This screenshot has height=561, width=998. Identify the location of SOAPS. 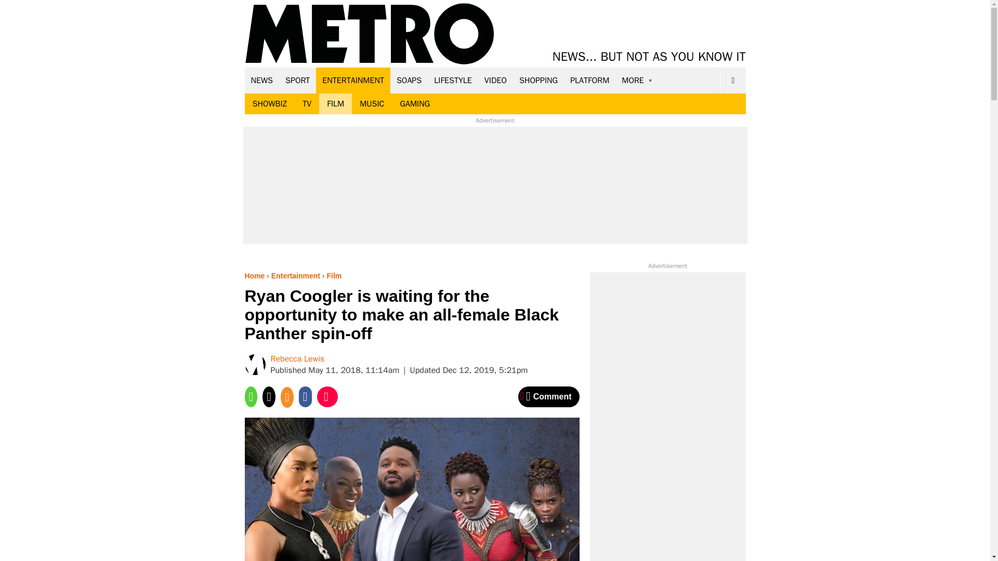
(409, 80).